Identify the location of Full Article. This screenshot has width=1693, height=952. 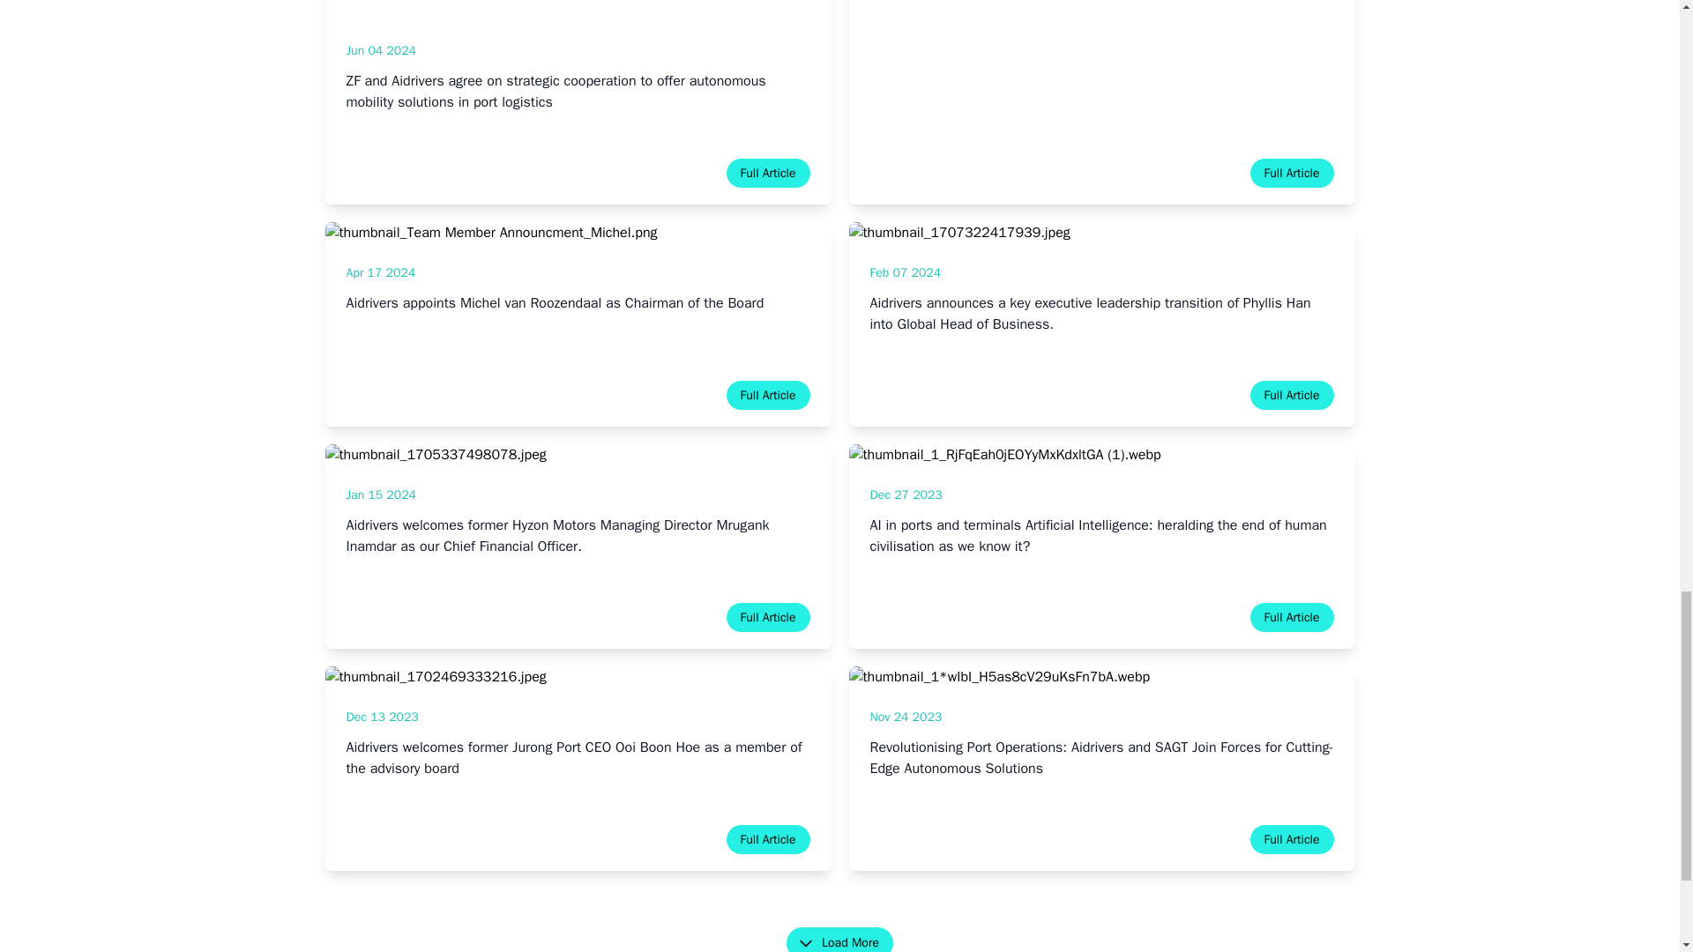
(768, 839).